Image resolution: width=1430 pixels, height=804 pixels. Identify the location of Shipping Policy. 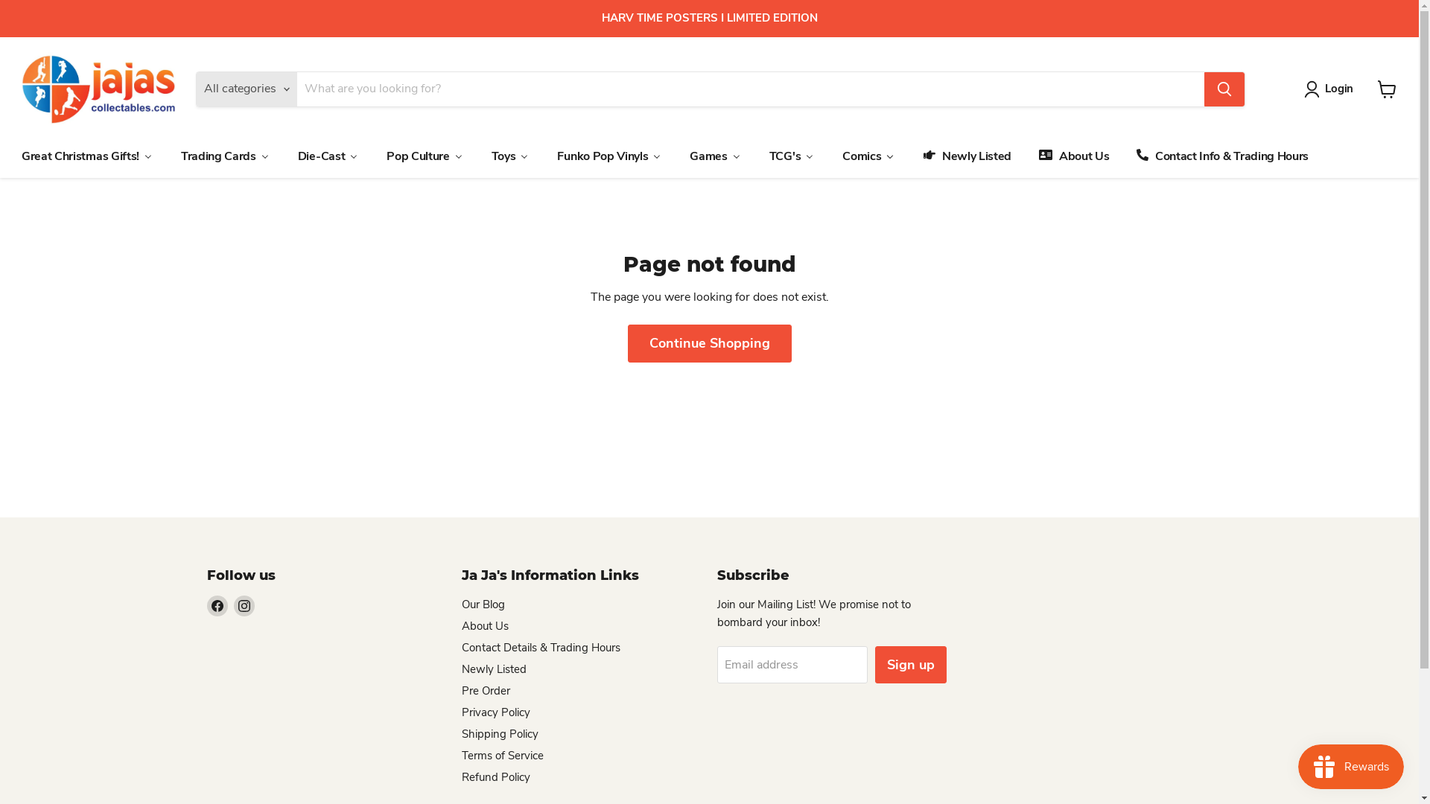
(500, 734).